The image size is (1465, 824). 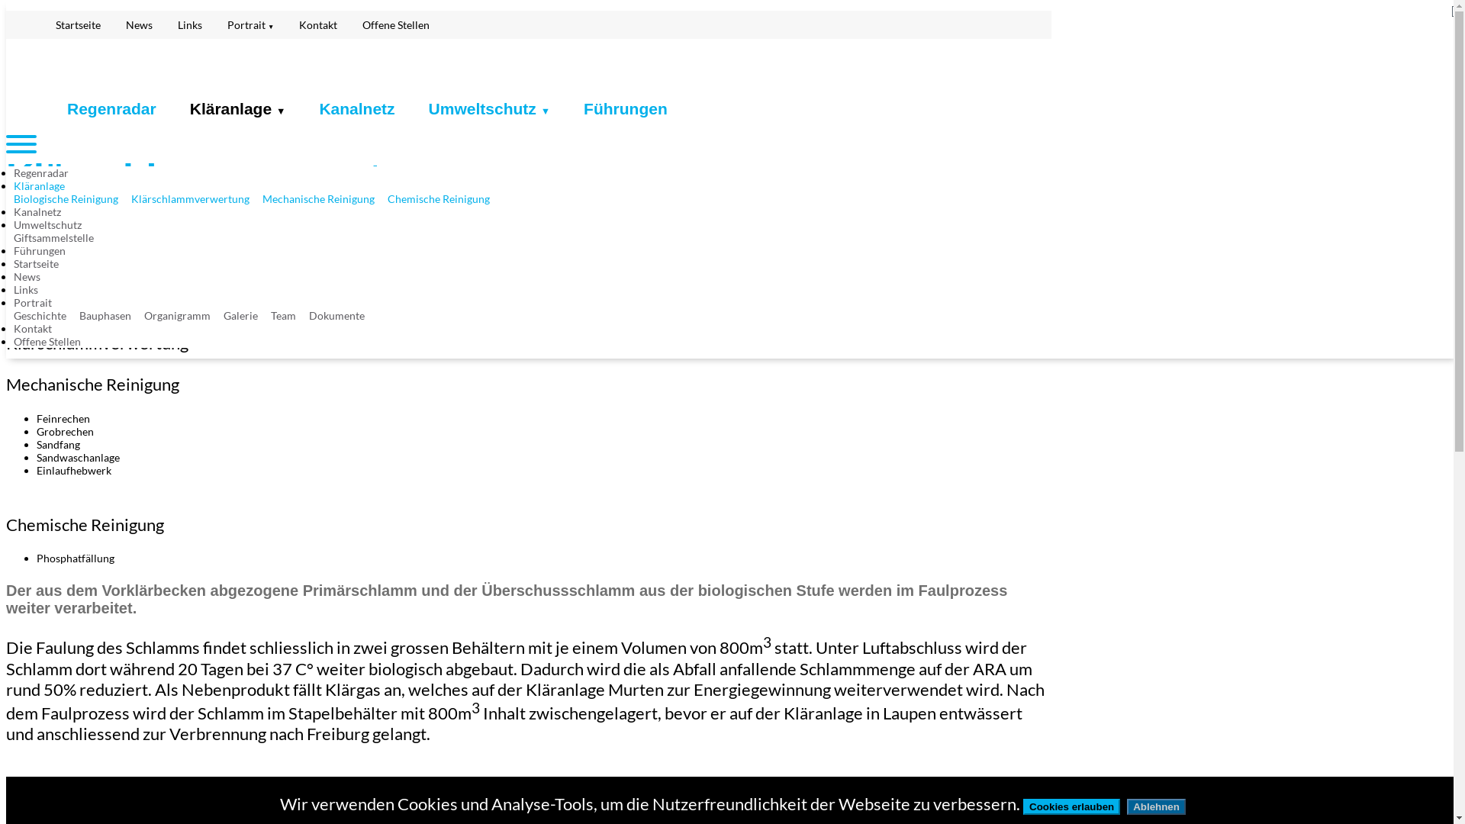 What do you see at coordinates (53, 342) in the screenshot?
I see `Offene Stellen` at bounding box center [53, 342].